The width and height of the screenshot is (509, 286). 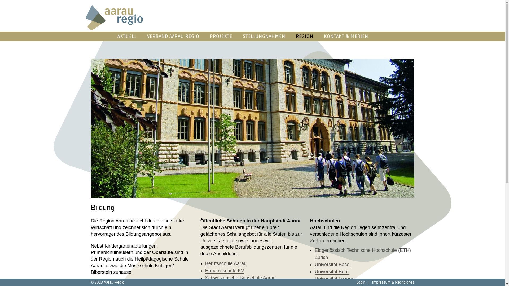 What do you see at coordinates (225, 271) in the screenshot?
I see `Handelsschule KV` at bounding box center [225, 271].